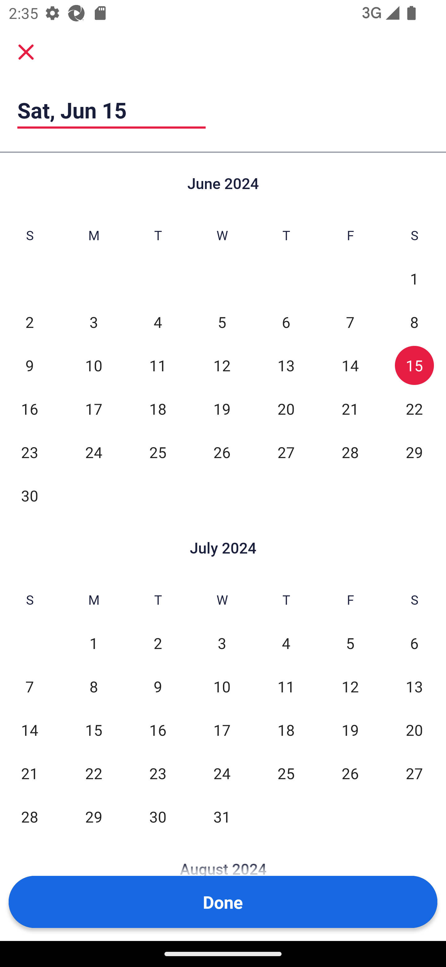  What do you see at coordinates (29, 365) in the screenshot?
I see `9 Sun, Jun 9, Not Selected` at bounding box center [29, 365].